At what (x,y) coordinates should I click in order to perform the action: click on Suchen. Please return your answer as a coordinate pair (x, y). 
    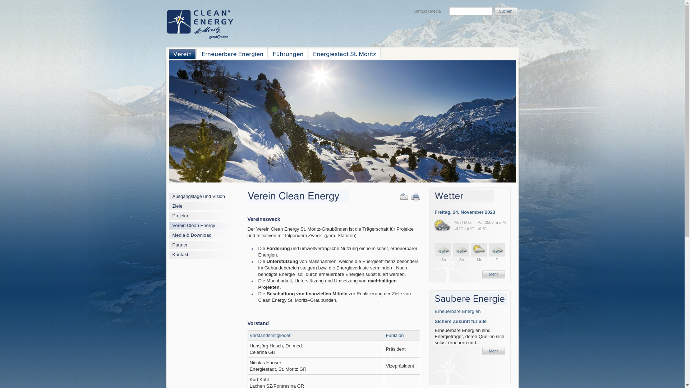
    Looking at the image, I should click on (506, 11).